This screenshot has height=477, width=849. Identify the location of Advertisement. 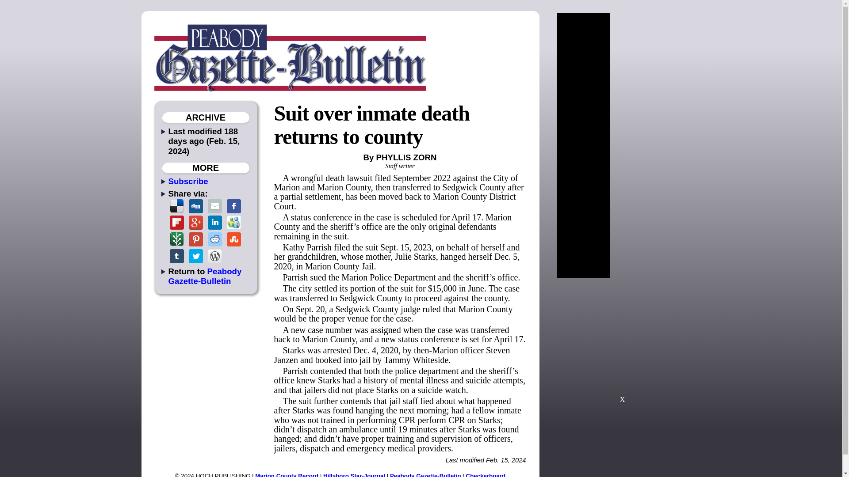
(622, 344).